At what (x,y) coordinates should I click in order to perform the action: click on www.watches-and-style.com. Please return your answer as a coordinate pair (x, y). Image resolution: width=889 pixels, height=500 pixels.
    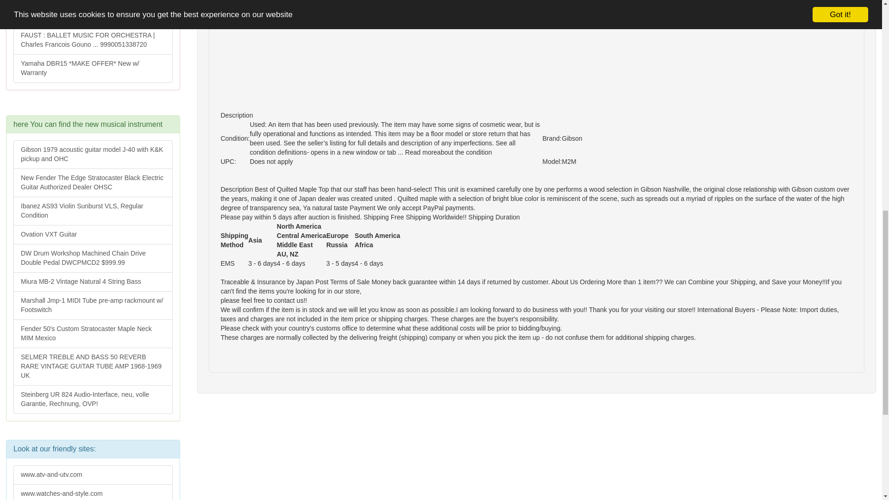
    Looking at the image, I should click on (93, 492).